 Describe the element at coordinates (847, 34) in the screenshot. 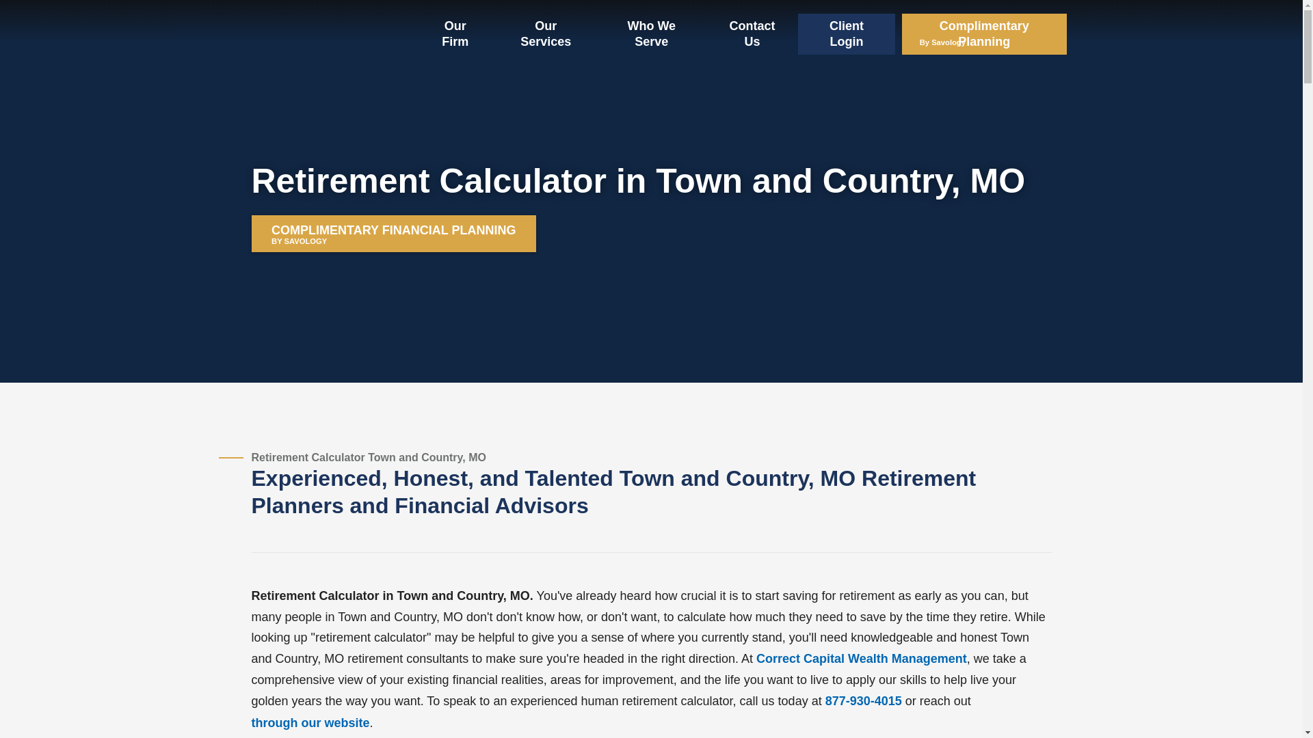

I see `877-930-4015` at that location.